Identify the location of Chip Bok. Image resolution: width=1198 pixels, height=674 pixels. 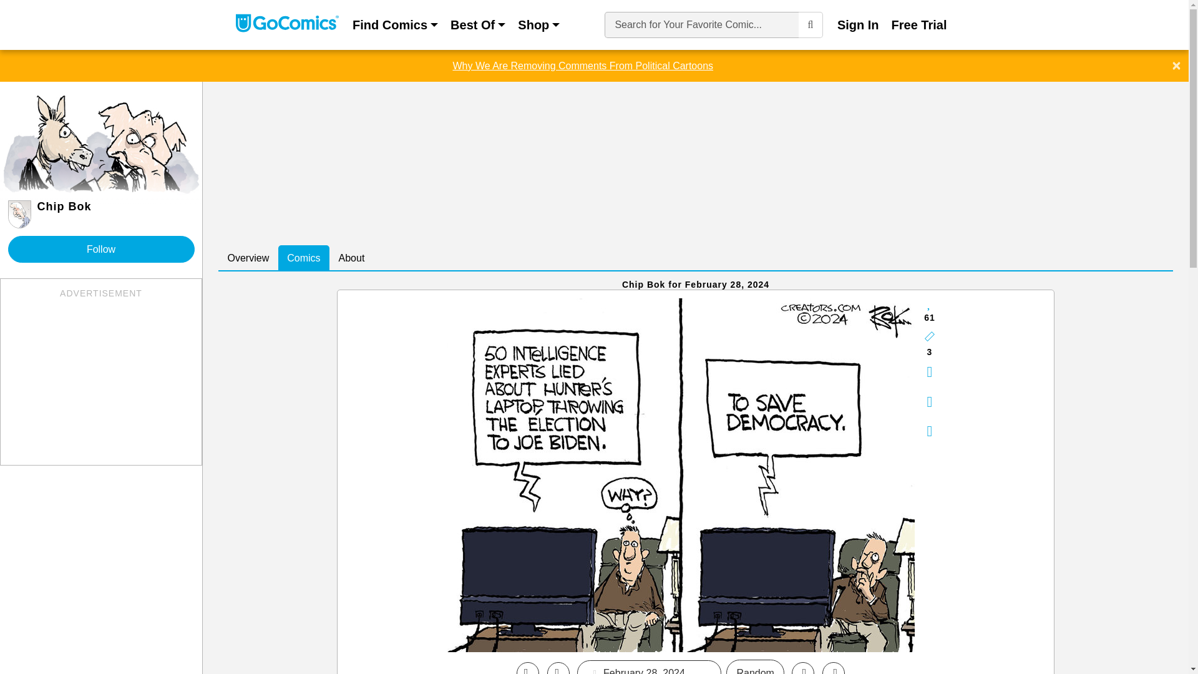
(100, 214).